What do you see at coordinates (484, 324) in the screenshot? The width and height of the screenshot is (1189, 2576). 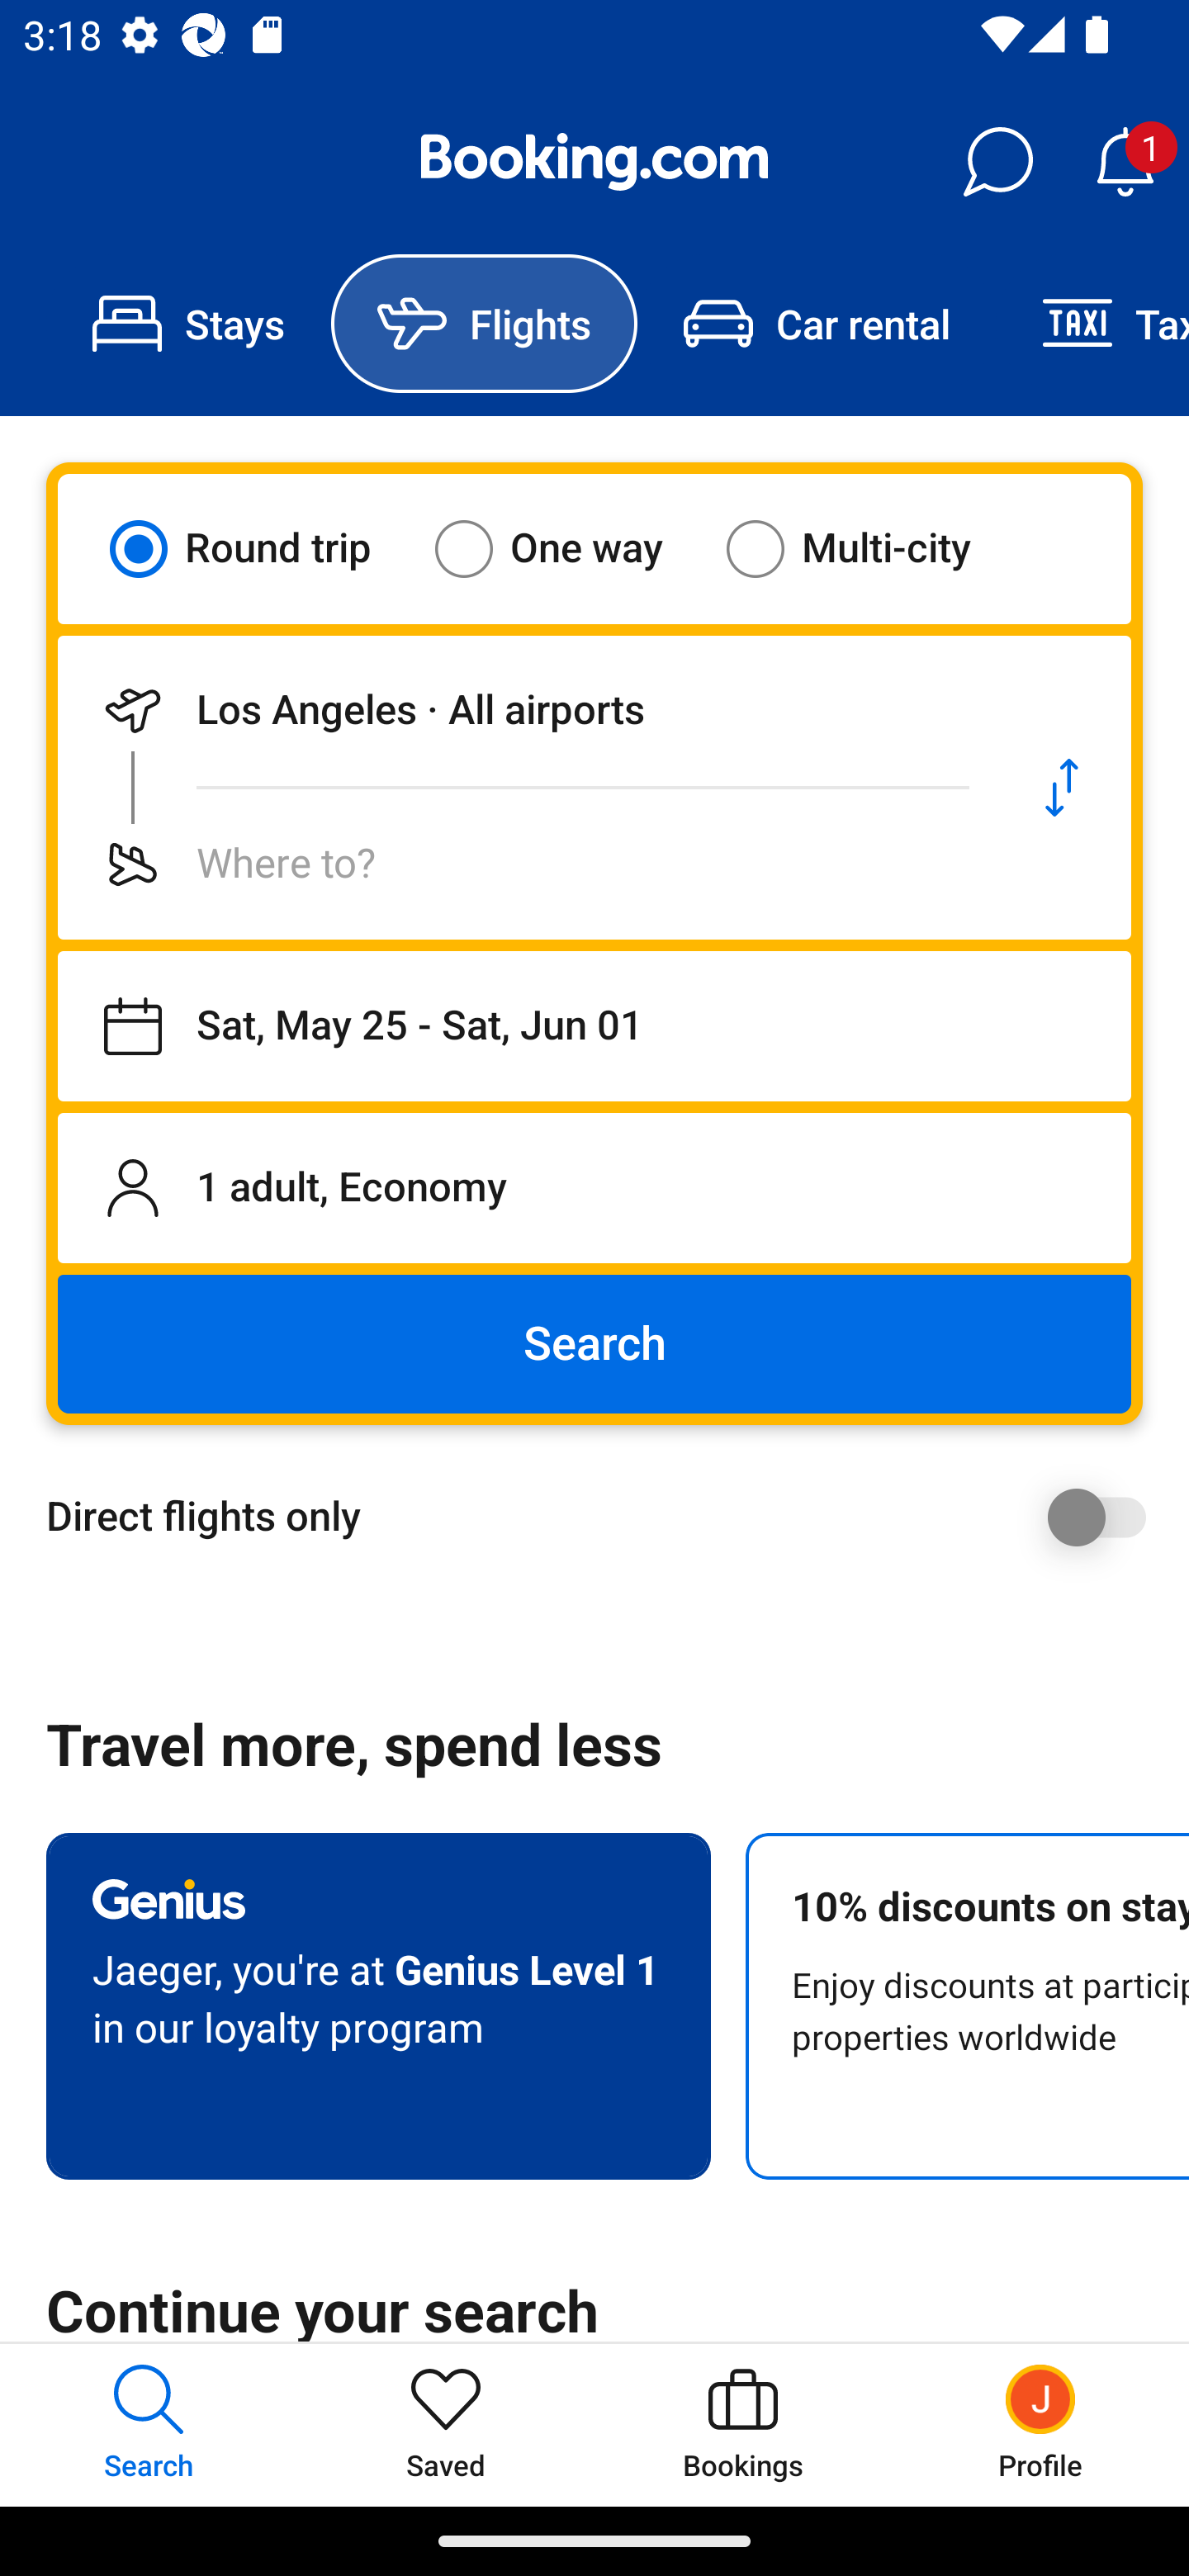 I see `Flights` at bounding box center [484, 324].